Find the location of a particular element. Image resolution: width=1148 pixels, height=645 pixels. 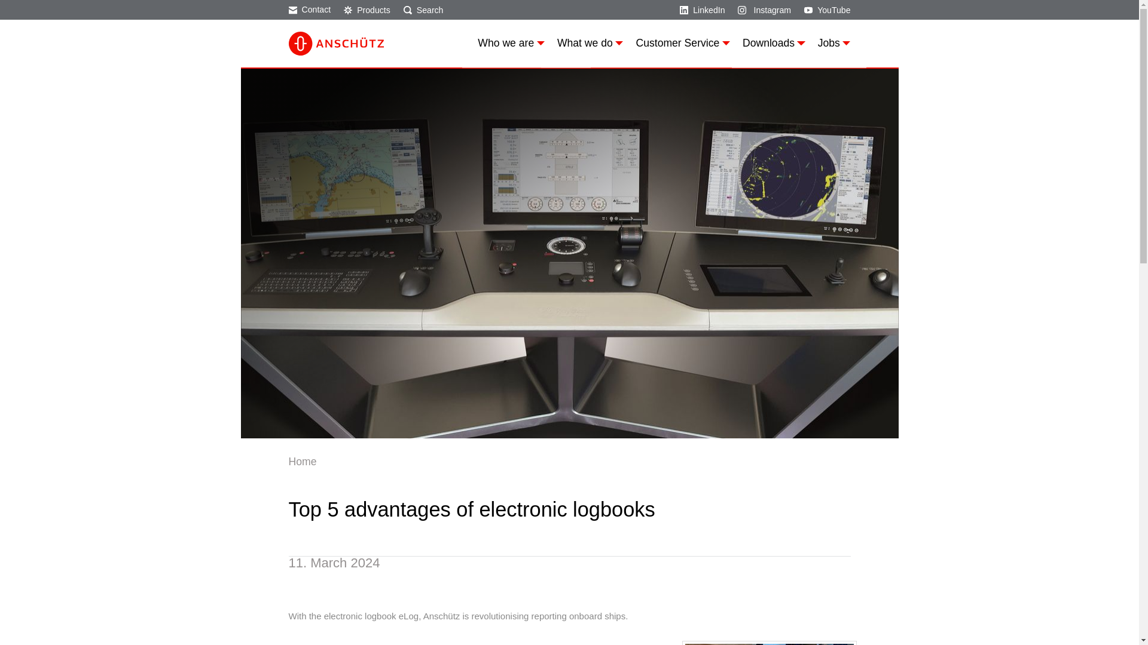

Search is located at coordinates (423, 9).